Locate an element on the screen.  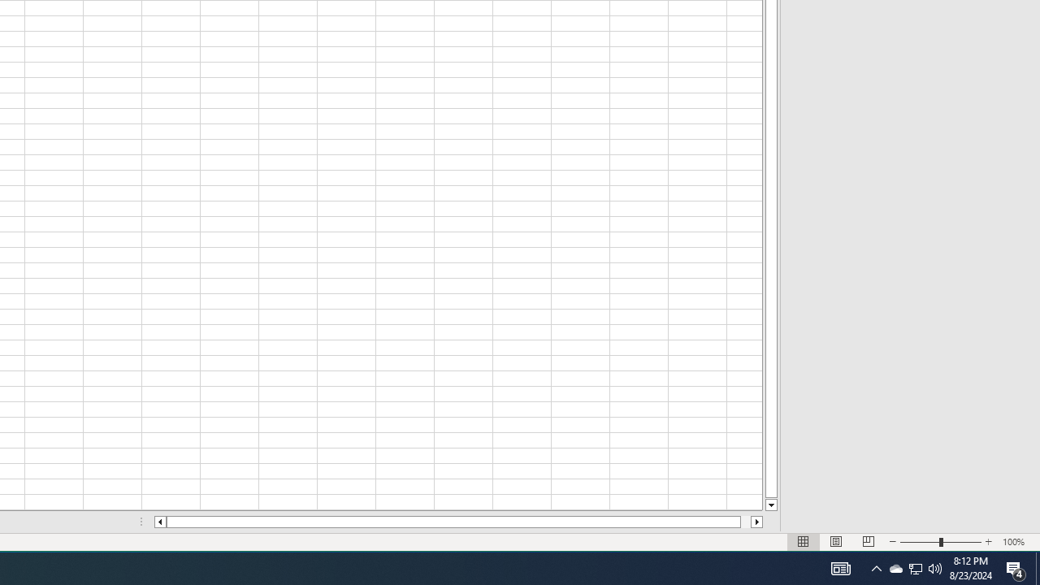
AutomationID: 4105 is located at coordinates (935, 569).